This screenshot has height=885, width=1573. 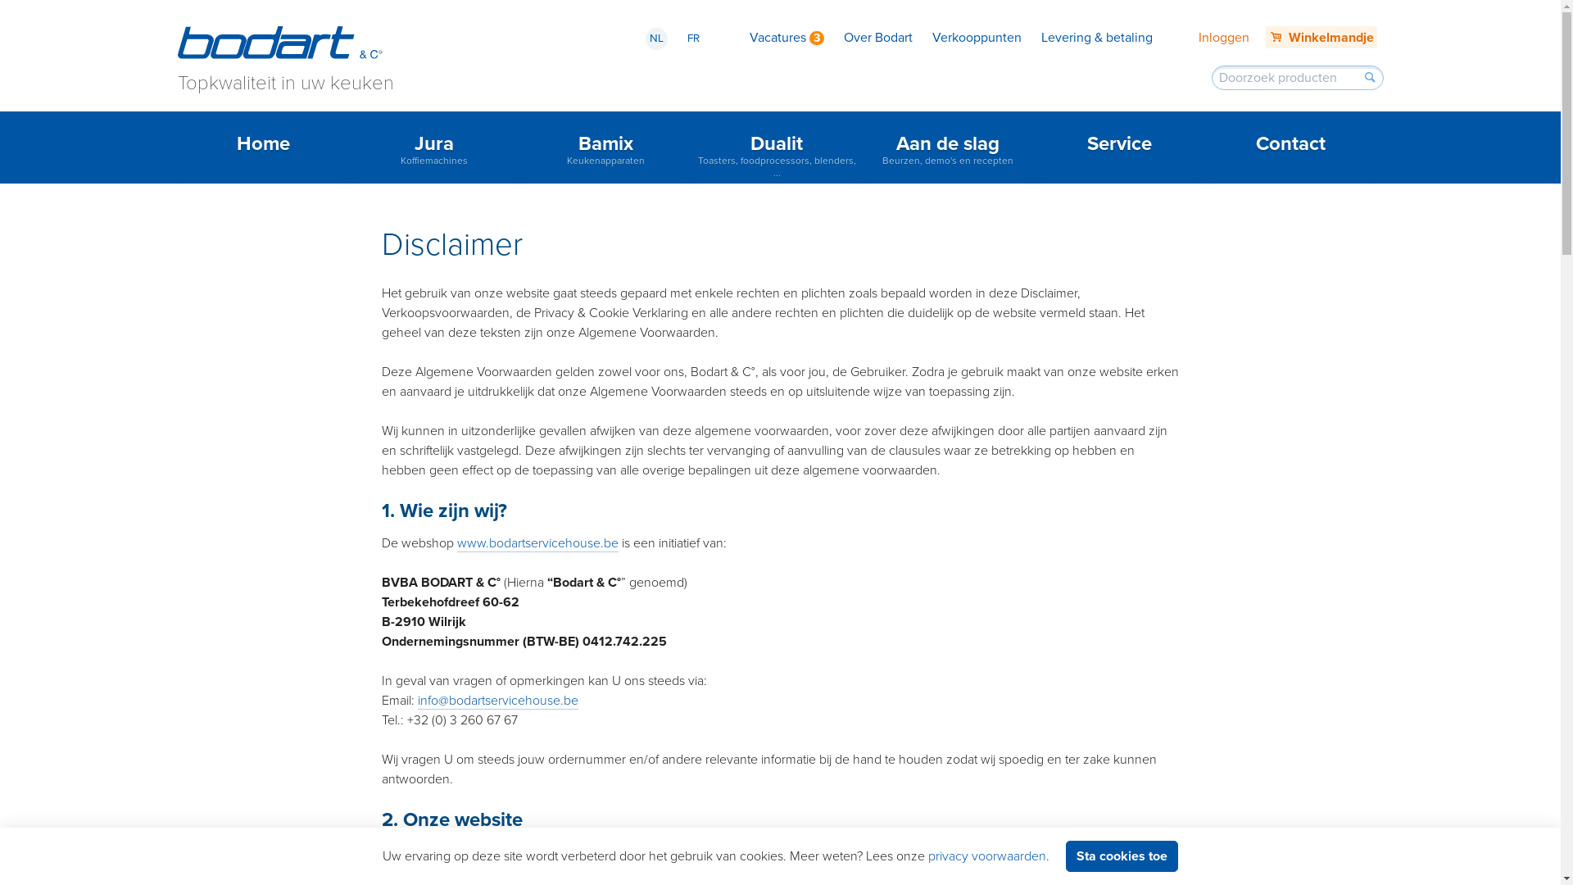 I want to click on Dualit
Toasters, foodprocessors, blenders, ..., so click(x=777, y=147).